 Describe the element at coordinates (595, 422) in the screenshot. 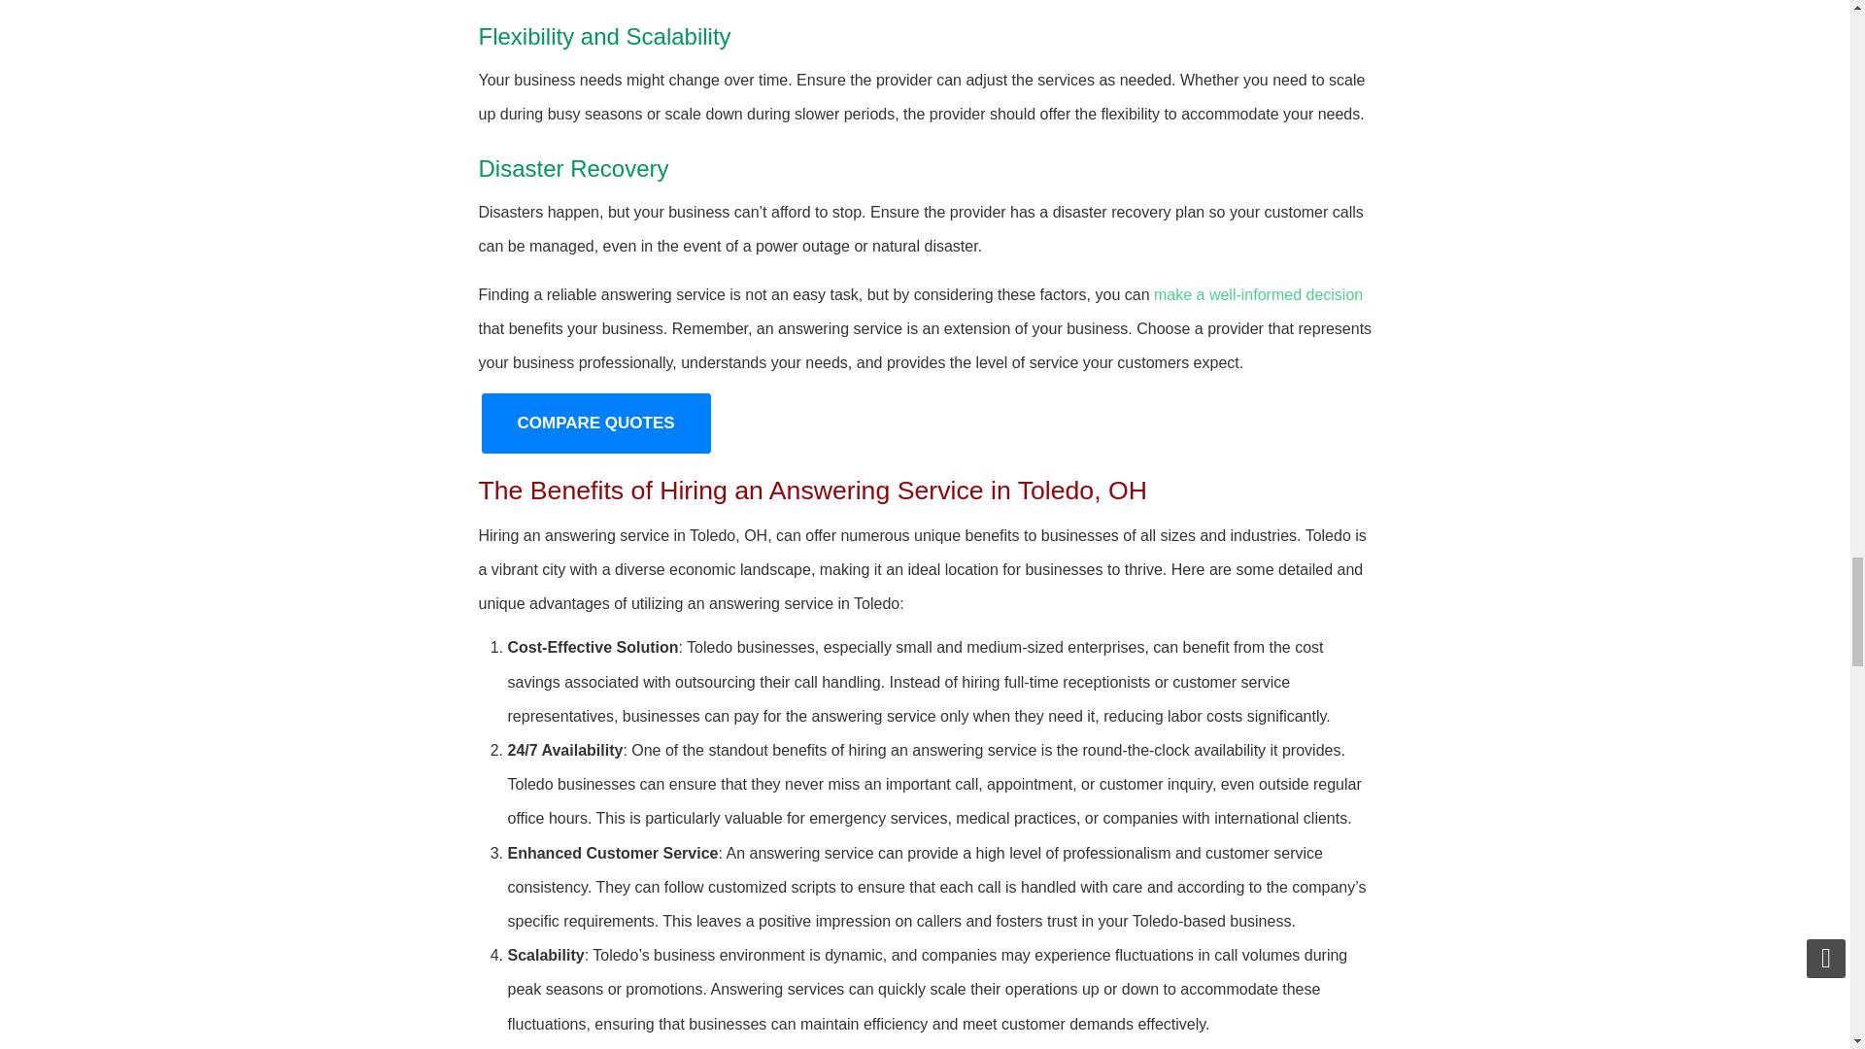

I see `COMPARE QUOTES` at that location.